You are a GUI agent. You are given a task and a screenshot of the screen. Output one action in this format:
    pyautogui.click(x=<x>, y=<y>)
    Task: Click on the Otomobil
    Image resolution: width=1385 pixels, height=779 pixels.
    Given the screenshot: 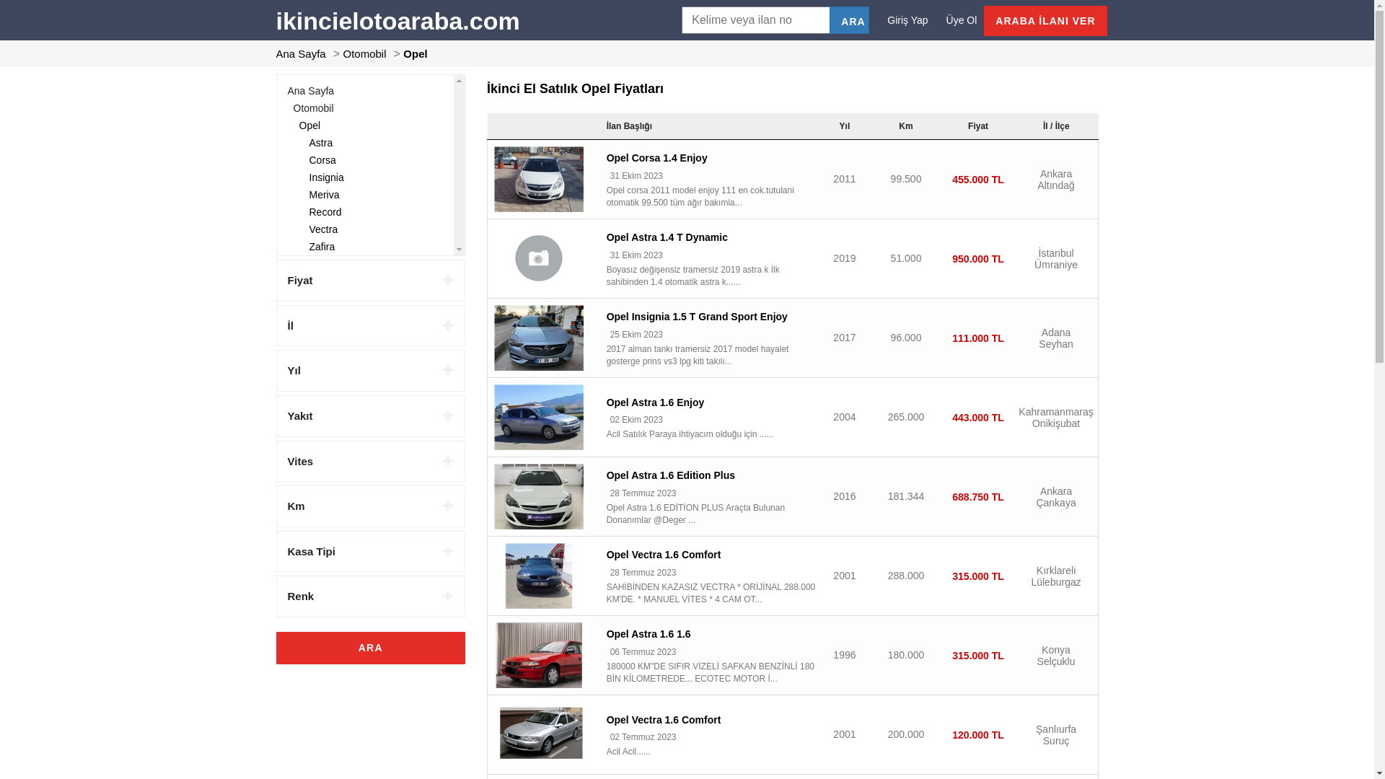 What is the action you would take?
    pyautogui.click(x=365, y=53)
    